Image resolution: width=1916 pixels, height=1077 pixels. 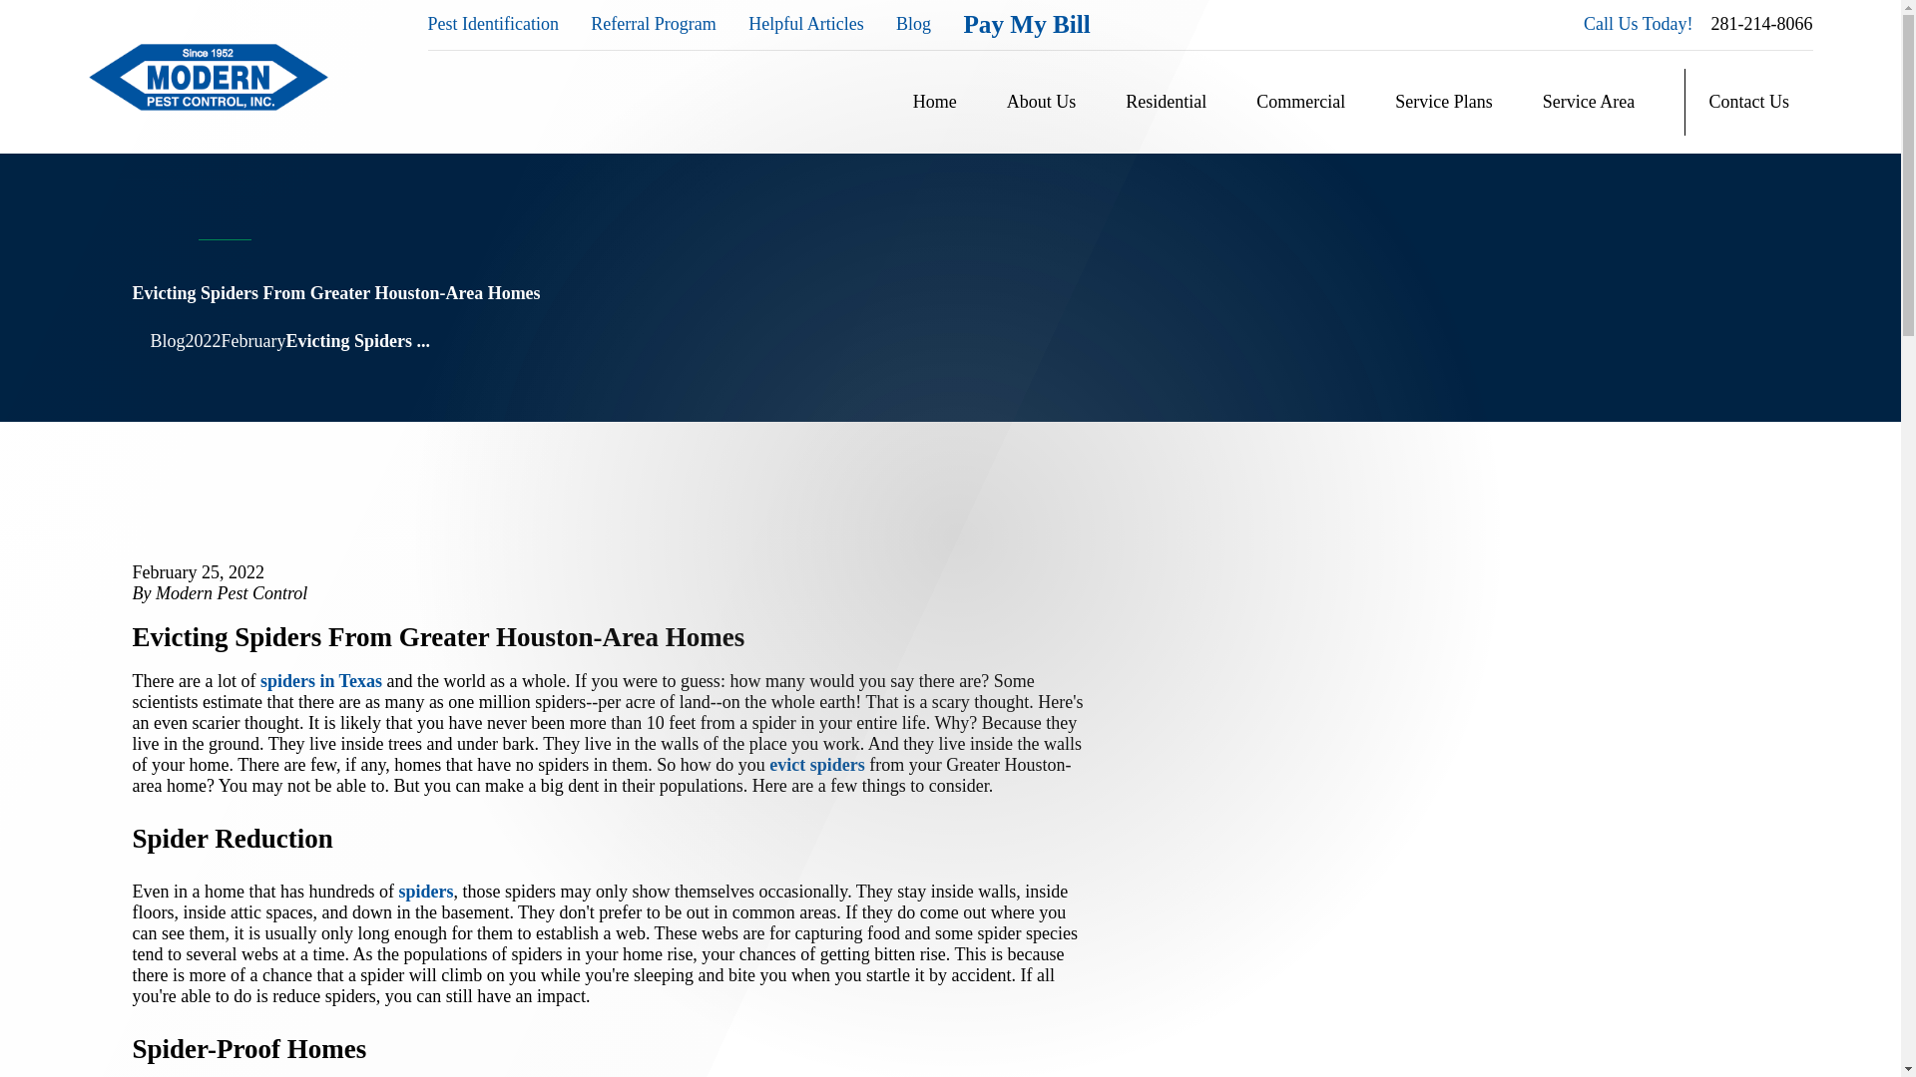 I want to click on Home, so click(x=934, y=103).